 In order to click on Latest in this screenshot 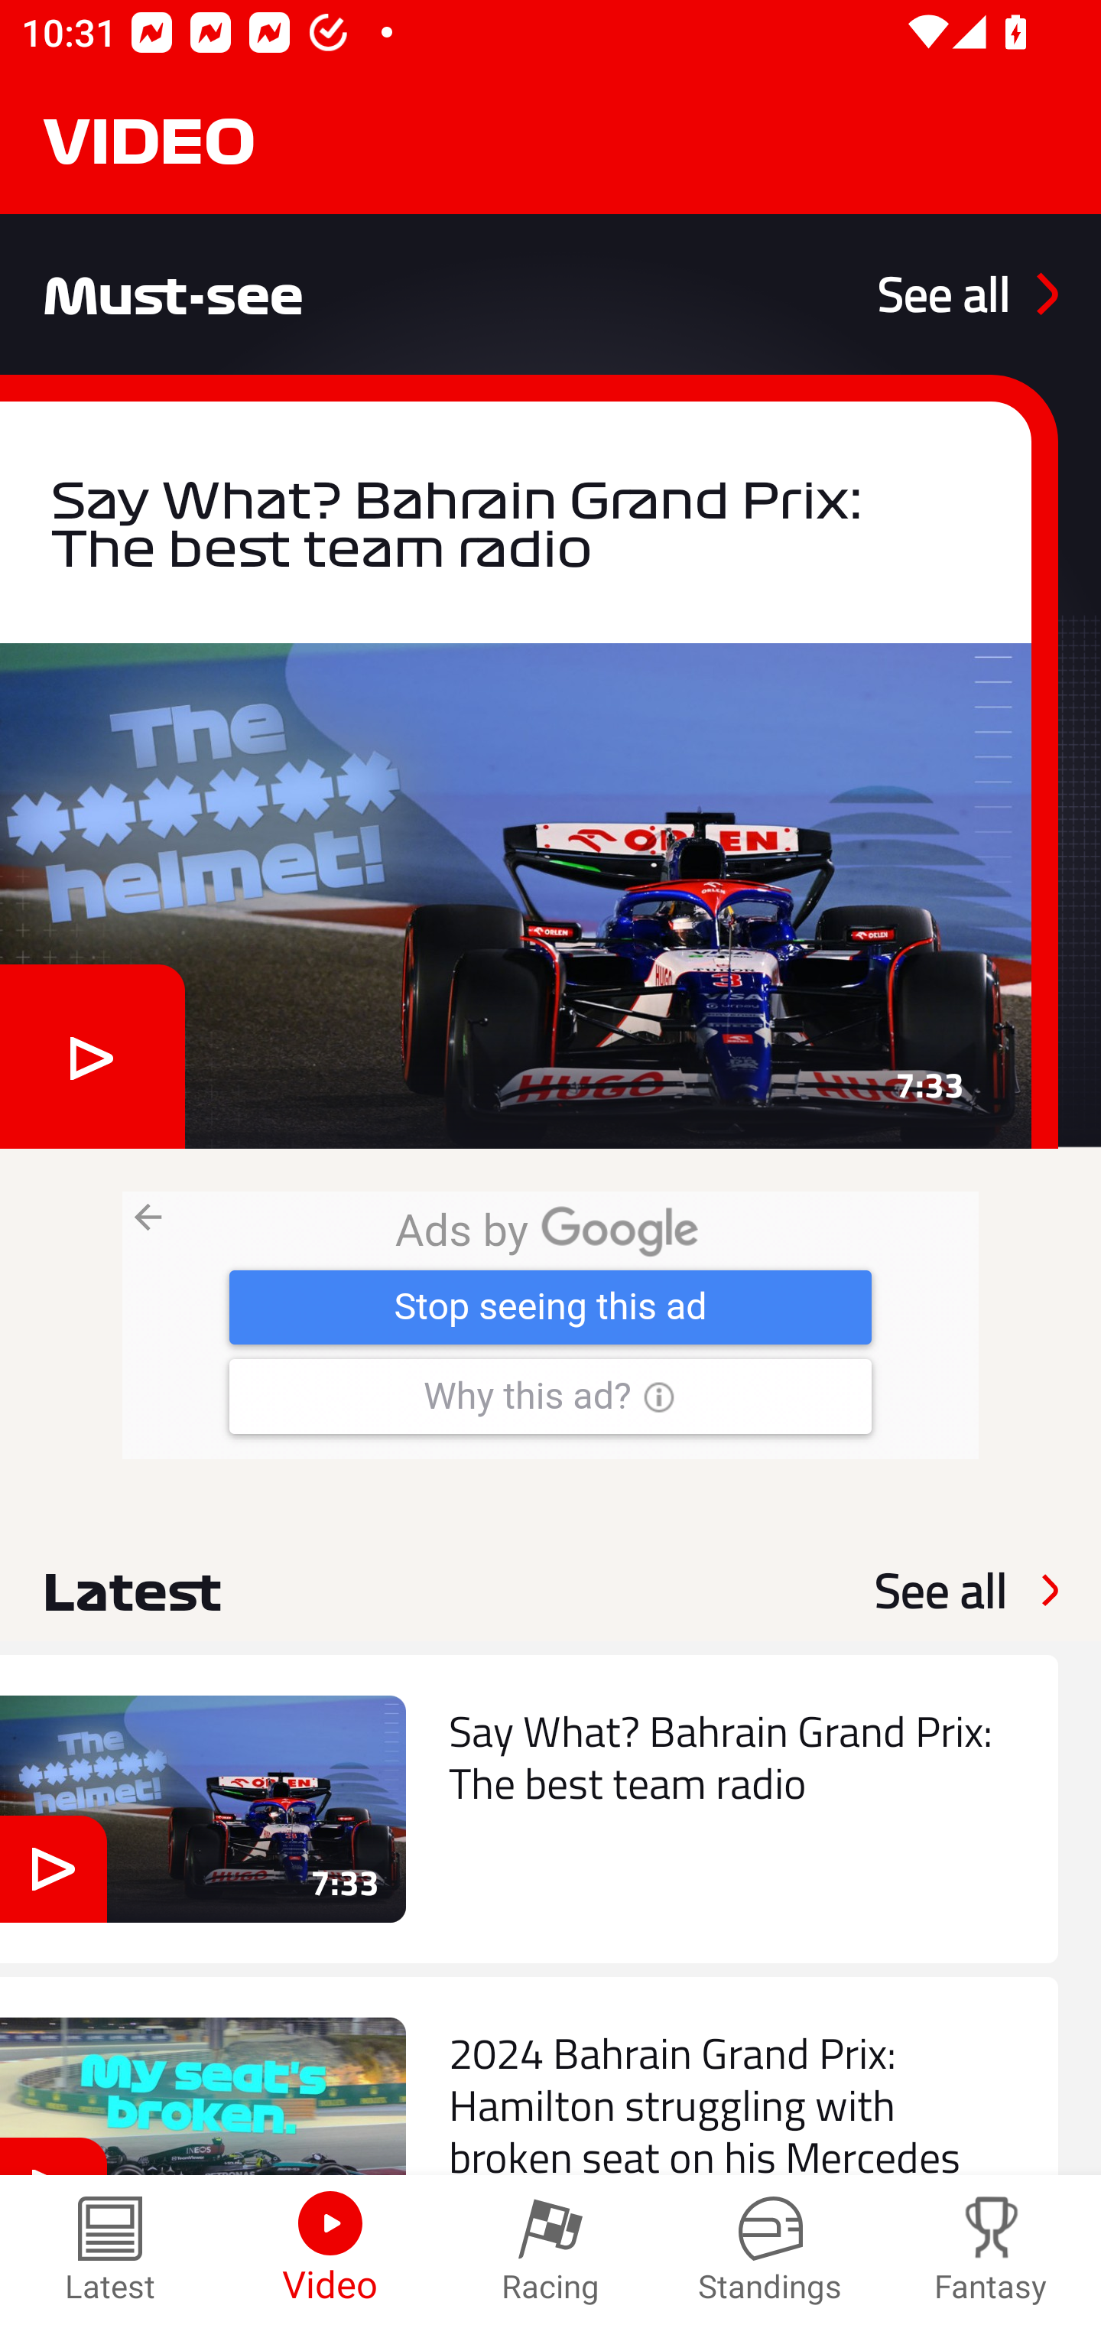, I will do `click(110, 2250)`.